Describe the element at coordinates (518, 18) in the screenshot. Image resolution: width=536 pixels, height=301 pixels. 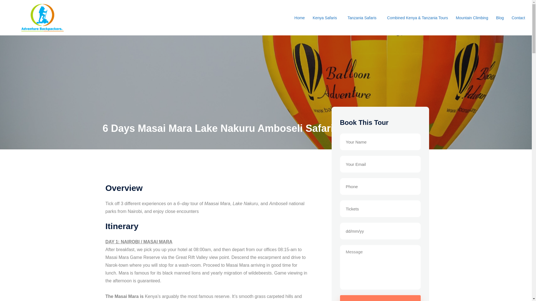
I see `Contact` at that location.